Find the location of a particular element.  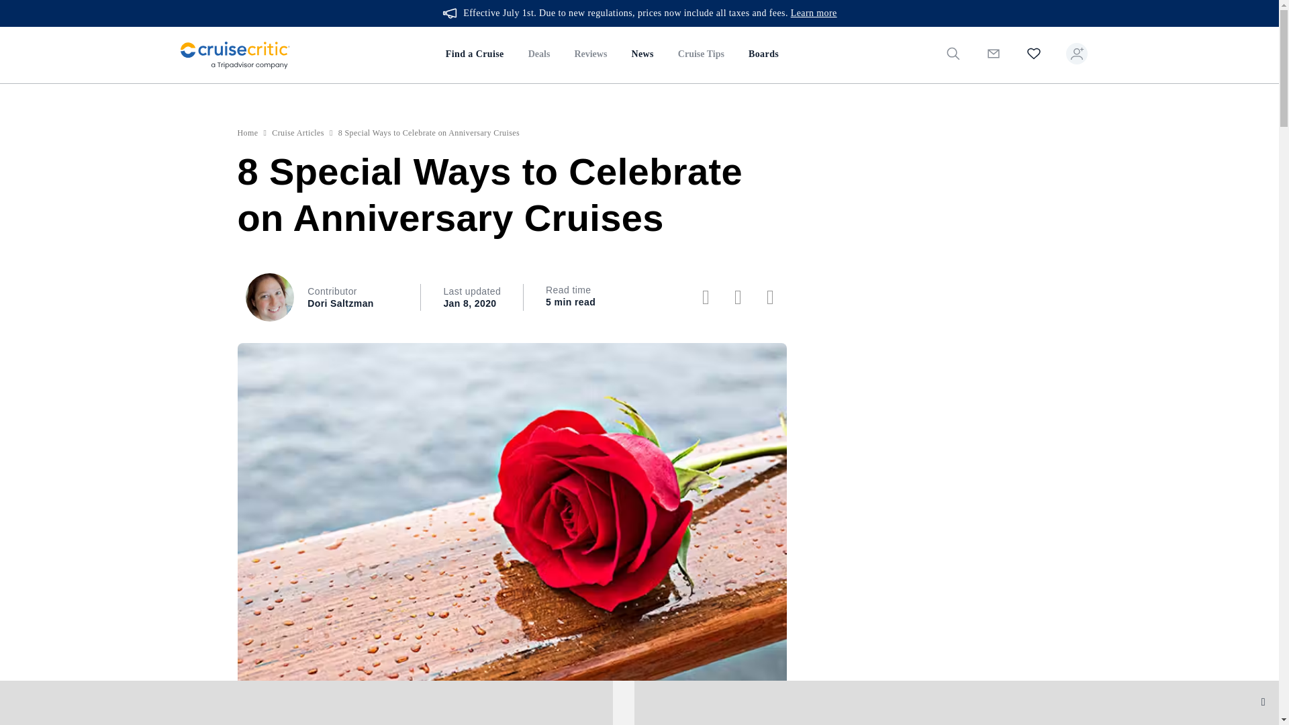

Cruise Tips is located at coordinates (701, 55).